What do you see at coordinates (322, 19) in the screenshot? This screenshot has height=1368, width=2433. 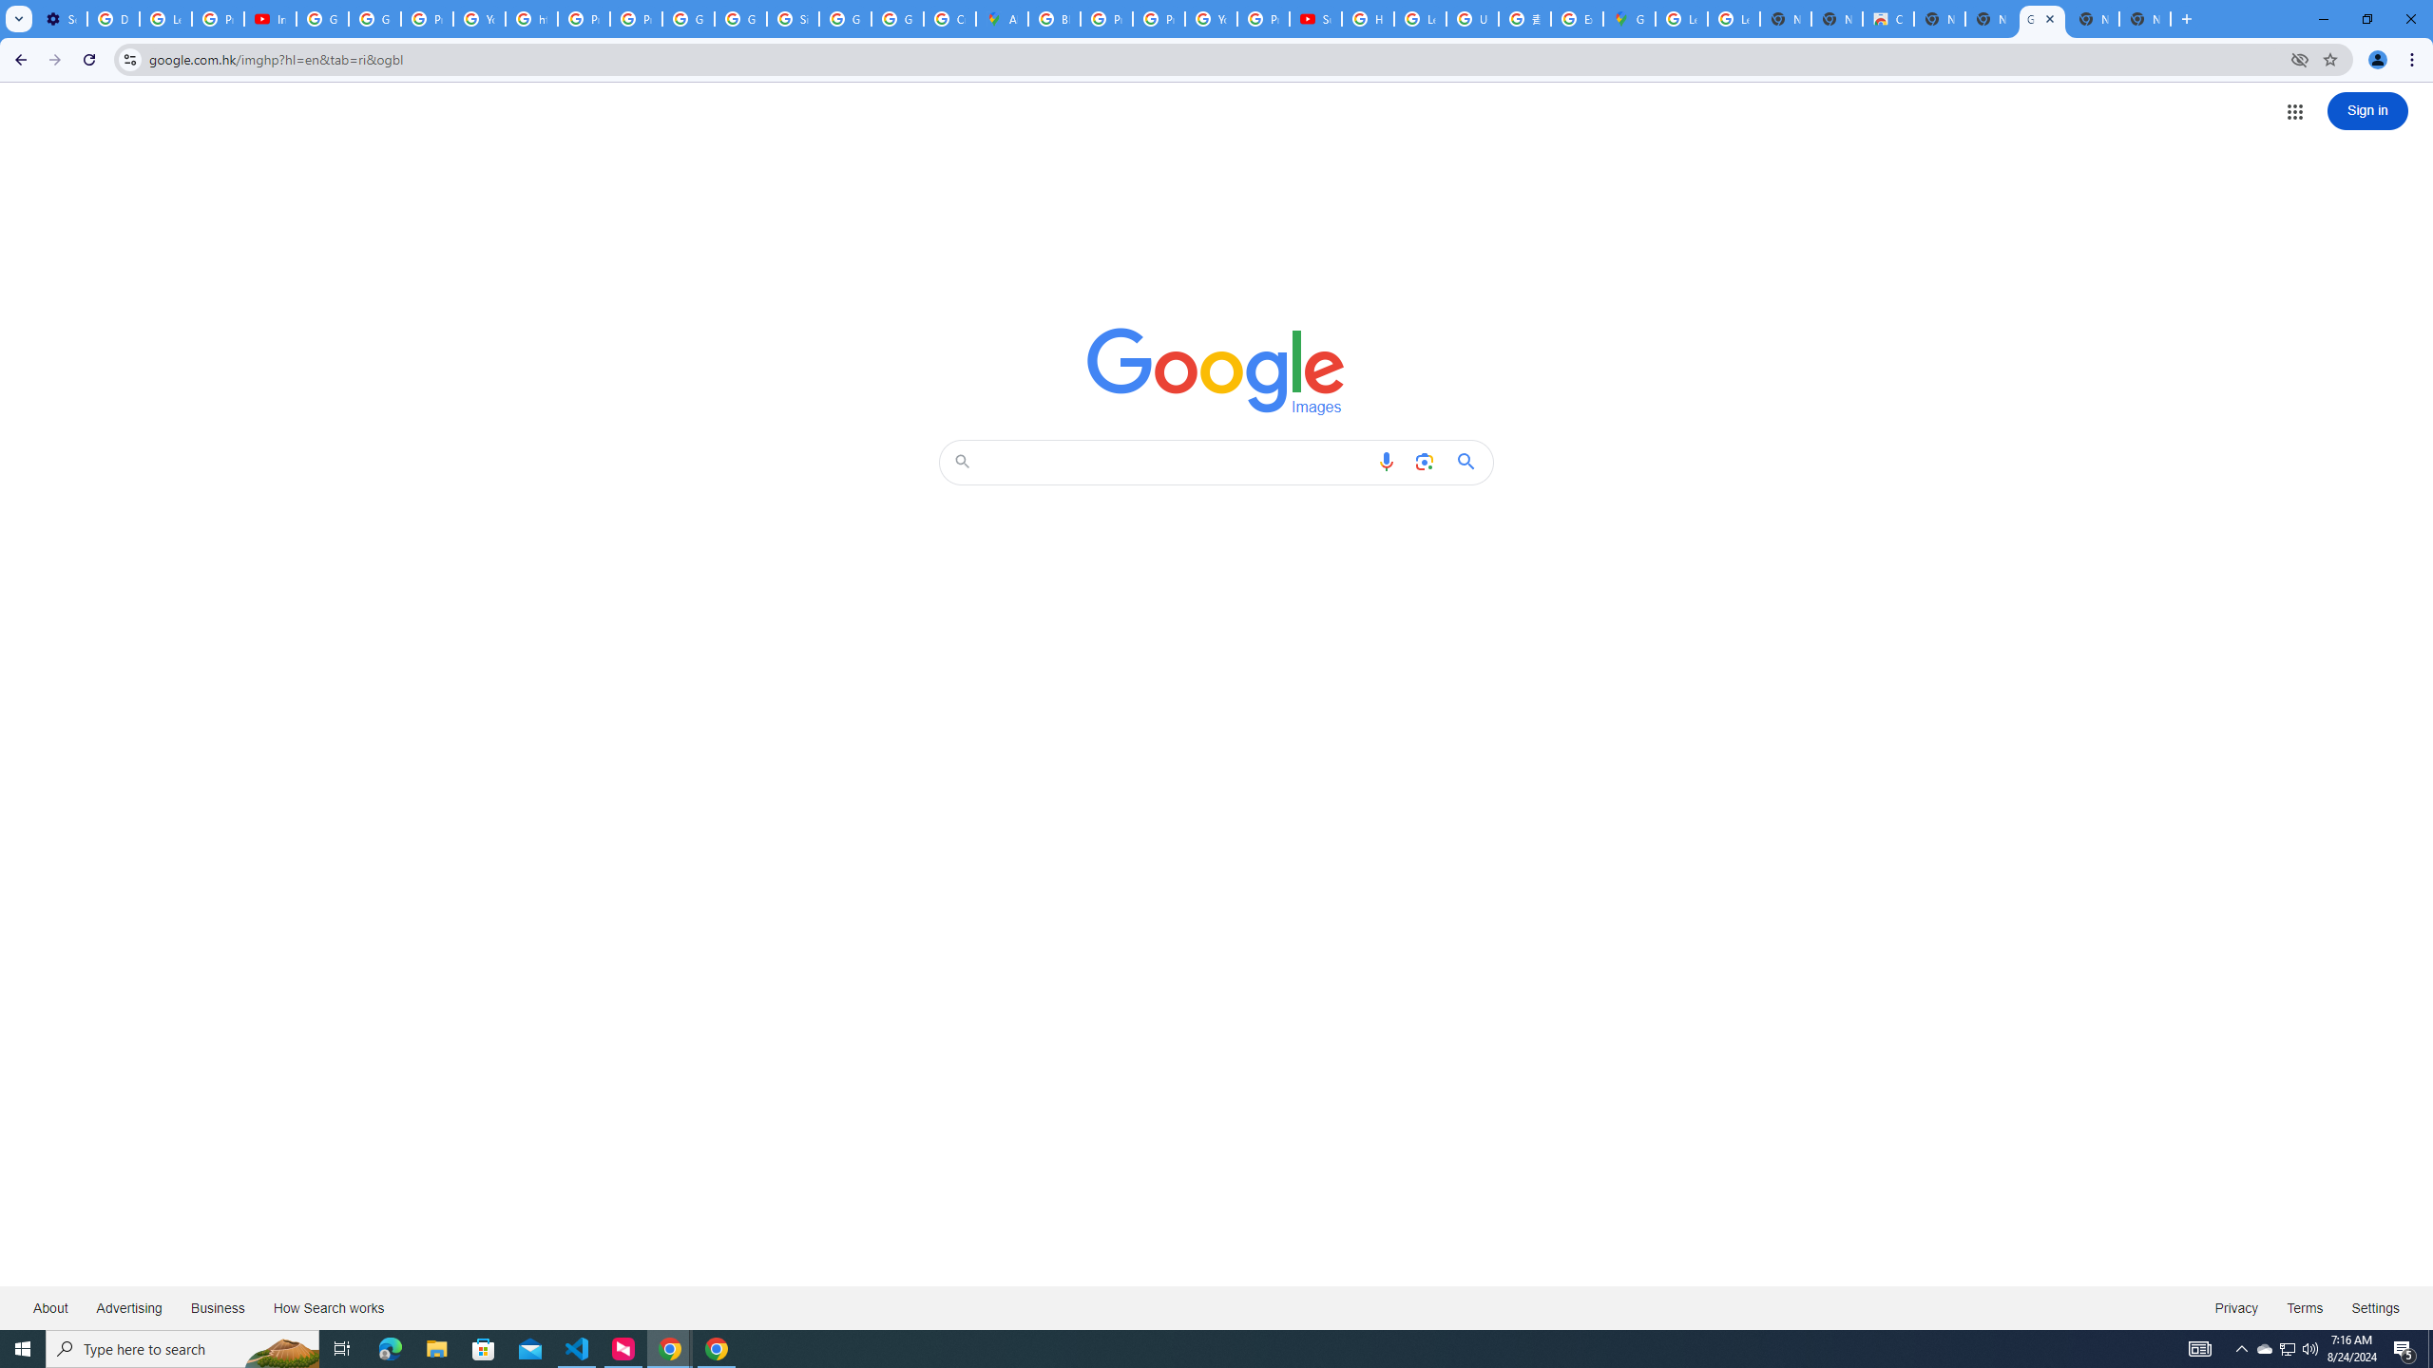 I see `Google Account Help` at bounding box center [322, 19].